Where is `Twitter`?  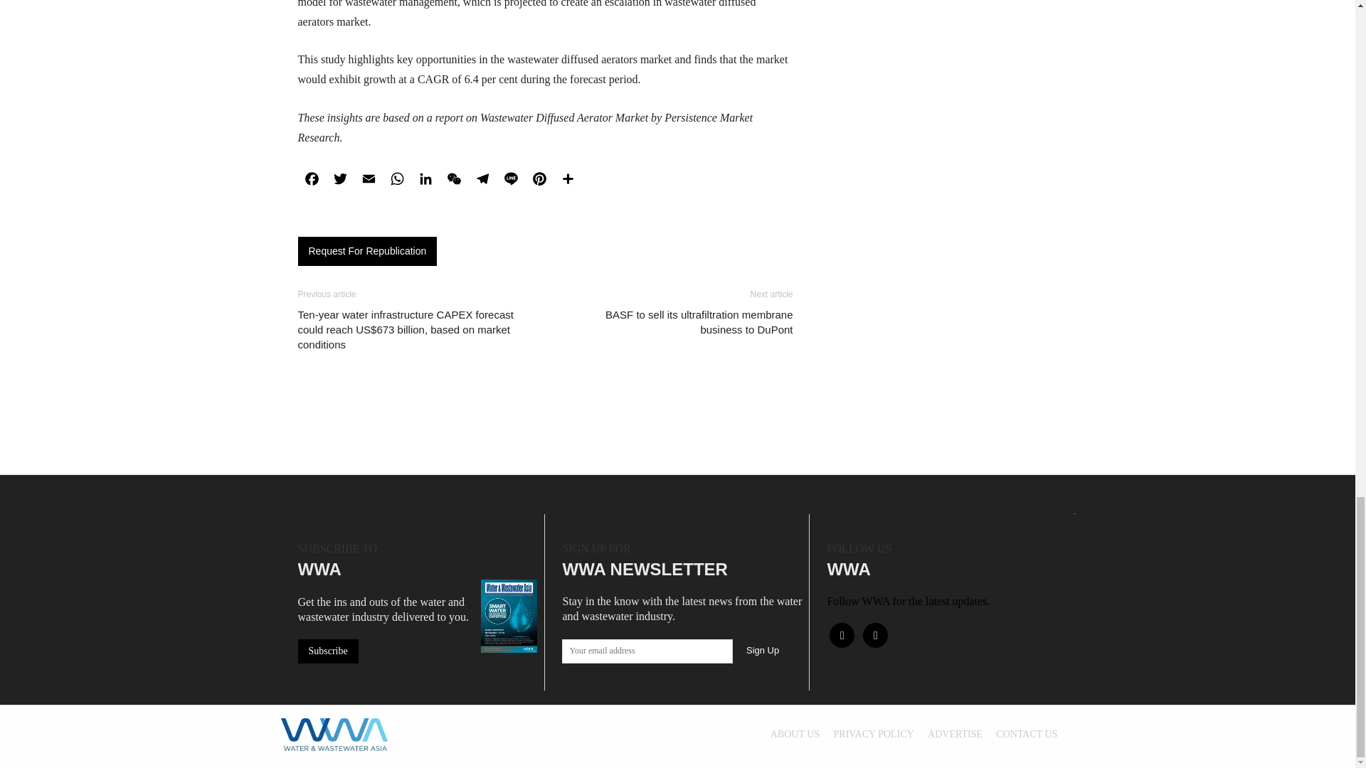
Twitter is located at coordinates (340, 179).